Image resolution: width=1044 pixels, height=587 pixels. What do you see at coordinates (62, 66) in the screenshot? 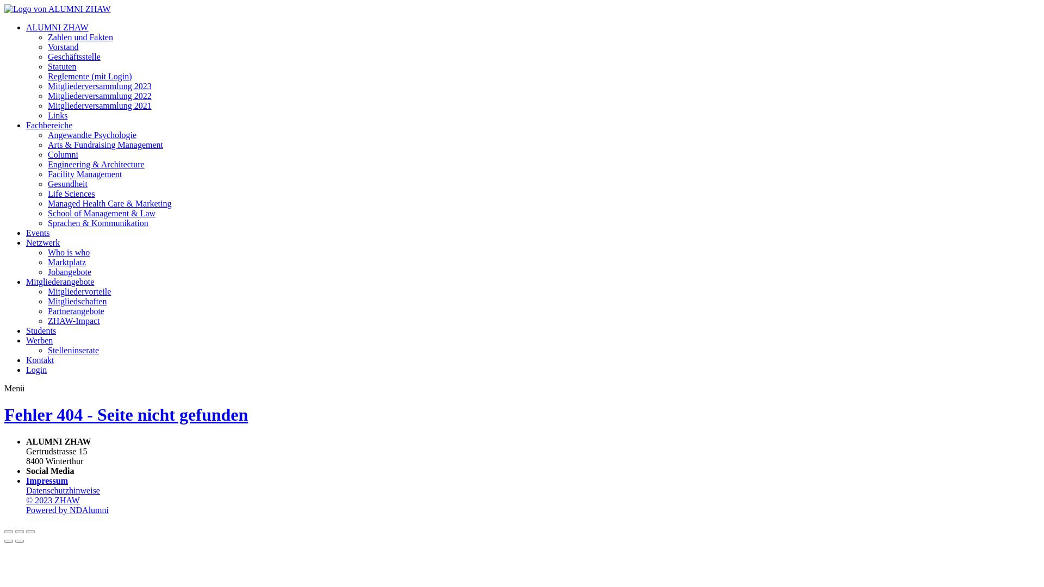
I see `Statuten` at bounding box center [62, 66].